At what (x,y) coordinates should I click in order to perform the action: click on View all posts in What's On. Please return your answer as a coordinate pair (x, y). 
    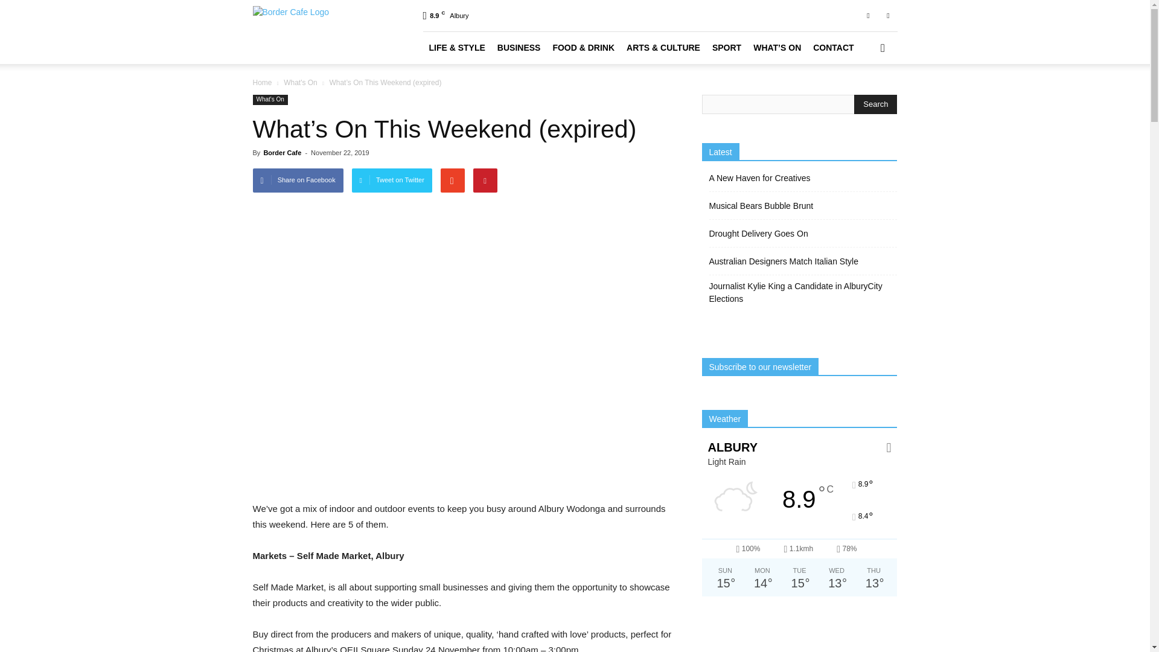
    Looking at the image, I should click on (301, 82).